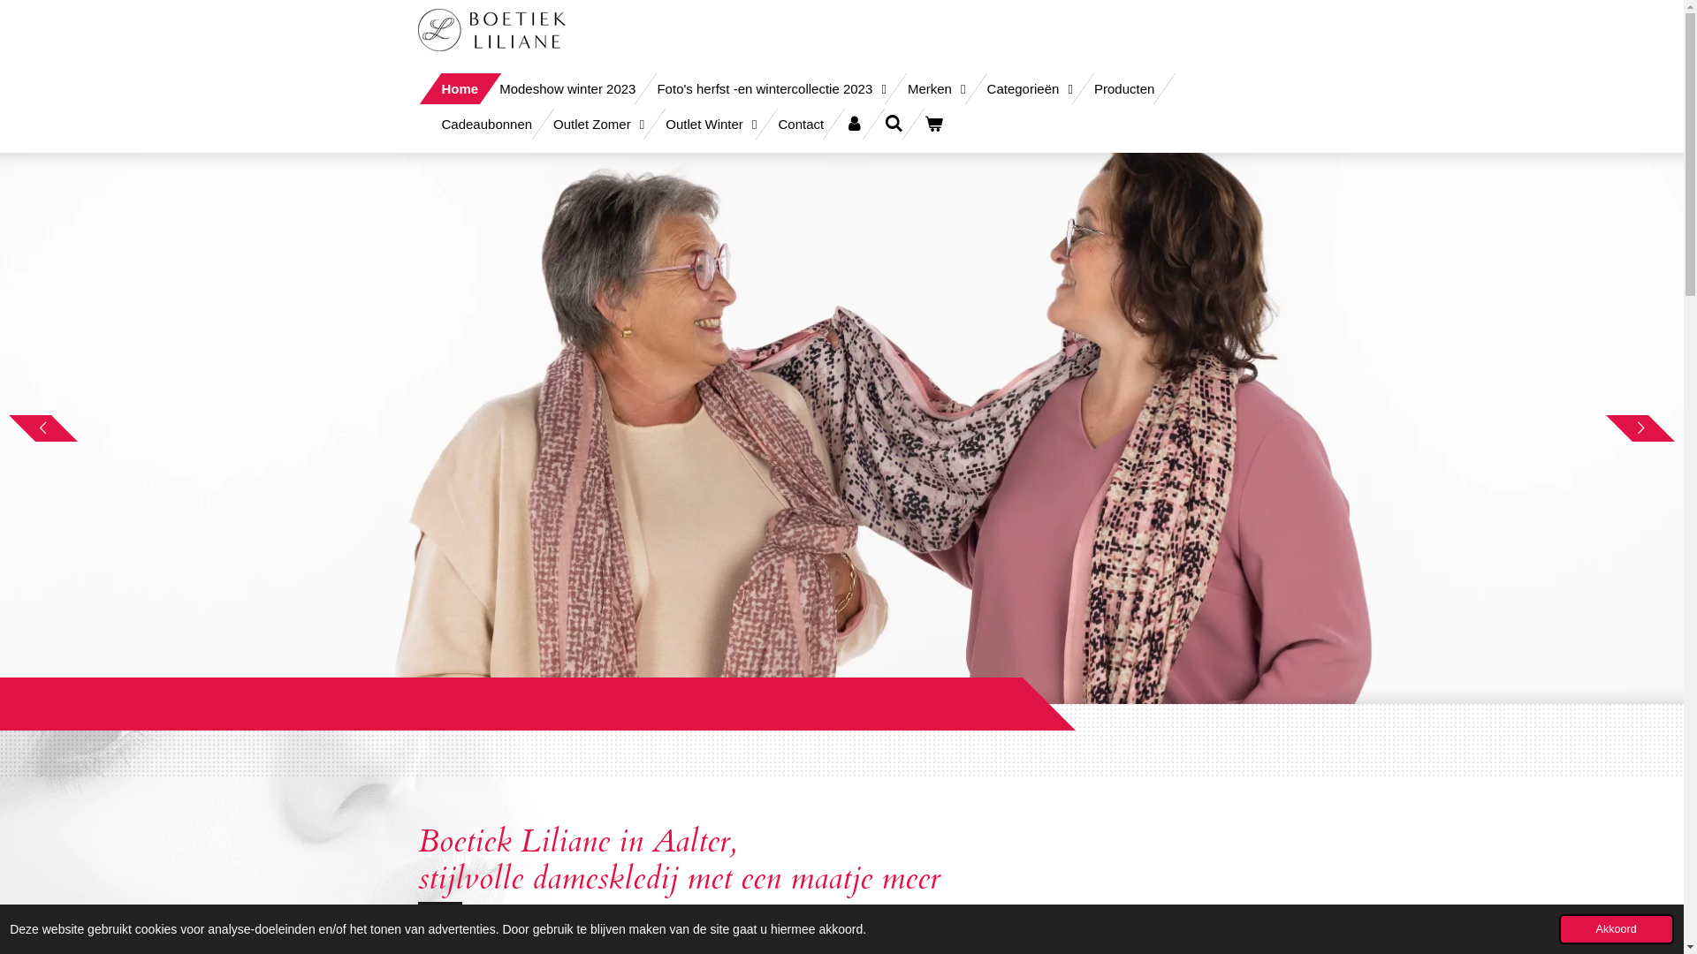  I want to click on Outlet Zomer, so click(599, 124).